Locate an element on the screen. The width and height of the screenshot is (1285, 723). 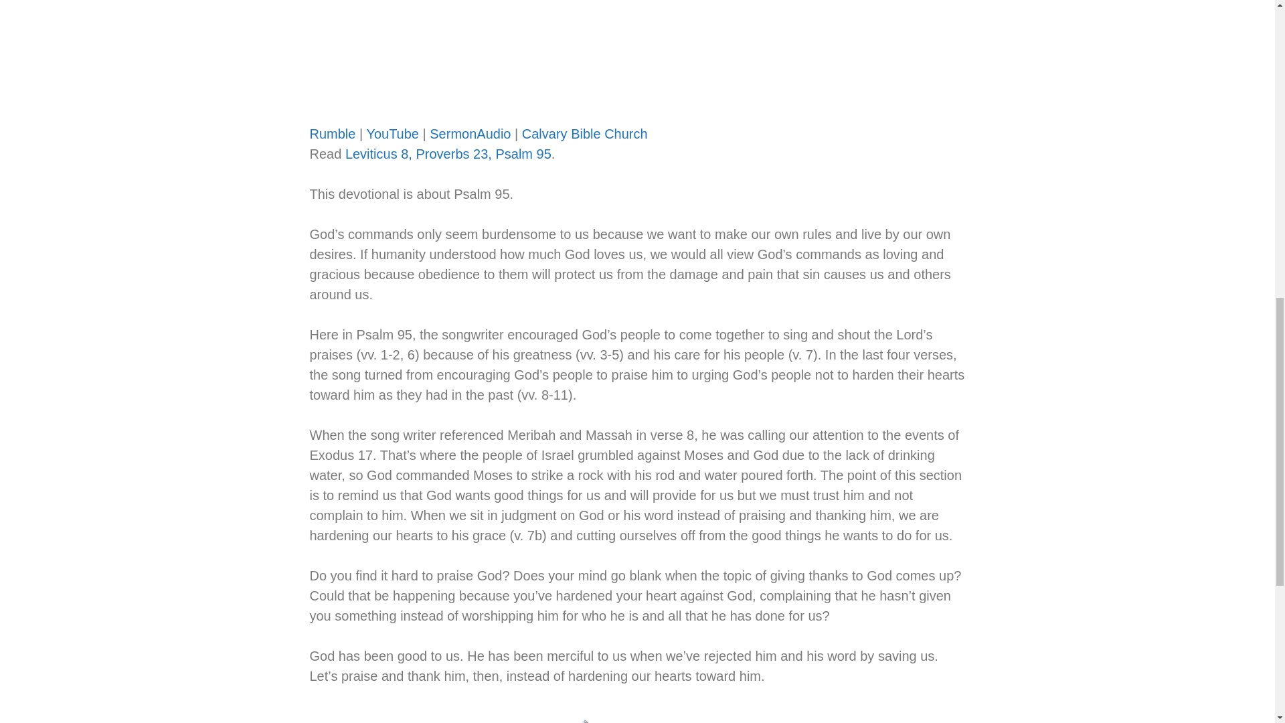
Pastor Brian Jones is located at coordinates (325, 721).